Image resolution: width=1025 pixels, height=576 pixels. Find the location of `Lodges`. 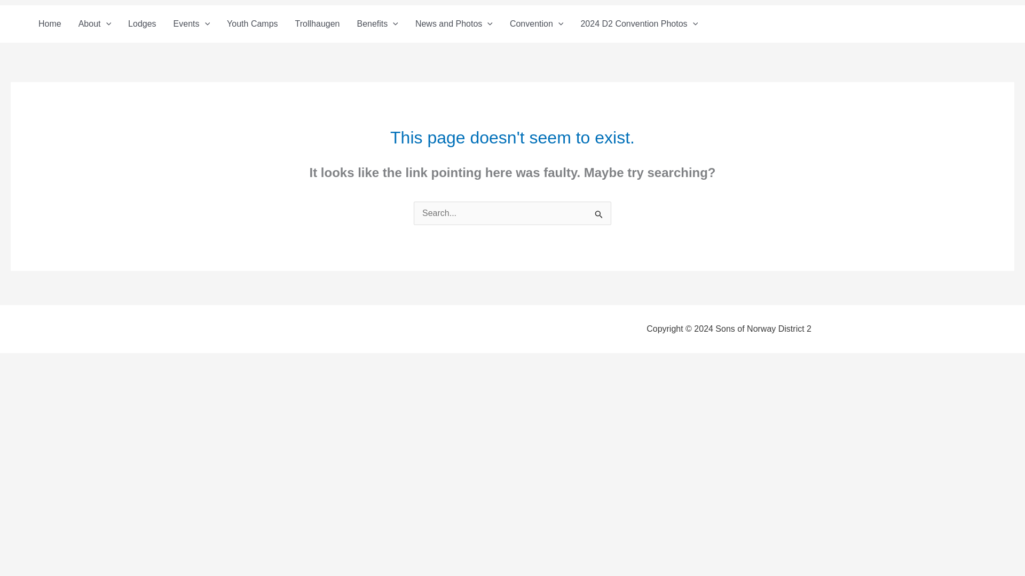

Lodges is located at coordinates (142, 23).